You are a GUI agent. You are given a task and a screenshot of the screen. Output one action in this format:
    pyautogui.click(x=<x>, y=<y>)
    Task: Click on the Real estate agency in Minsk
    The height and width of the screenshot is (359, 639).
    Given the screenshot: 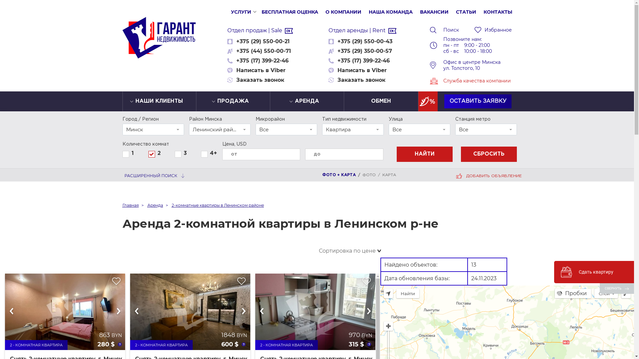 What is the action you would take?
    pyautogui.click(x=289, y=31)
    